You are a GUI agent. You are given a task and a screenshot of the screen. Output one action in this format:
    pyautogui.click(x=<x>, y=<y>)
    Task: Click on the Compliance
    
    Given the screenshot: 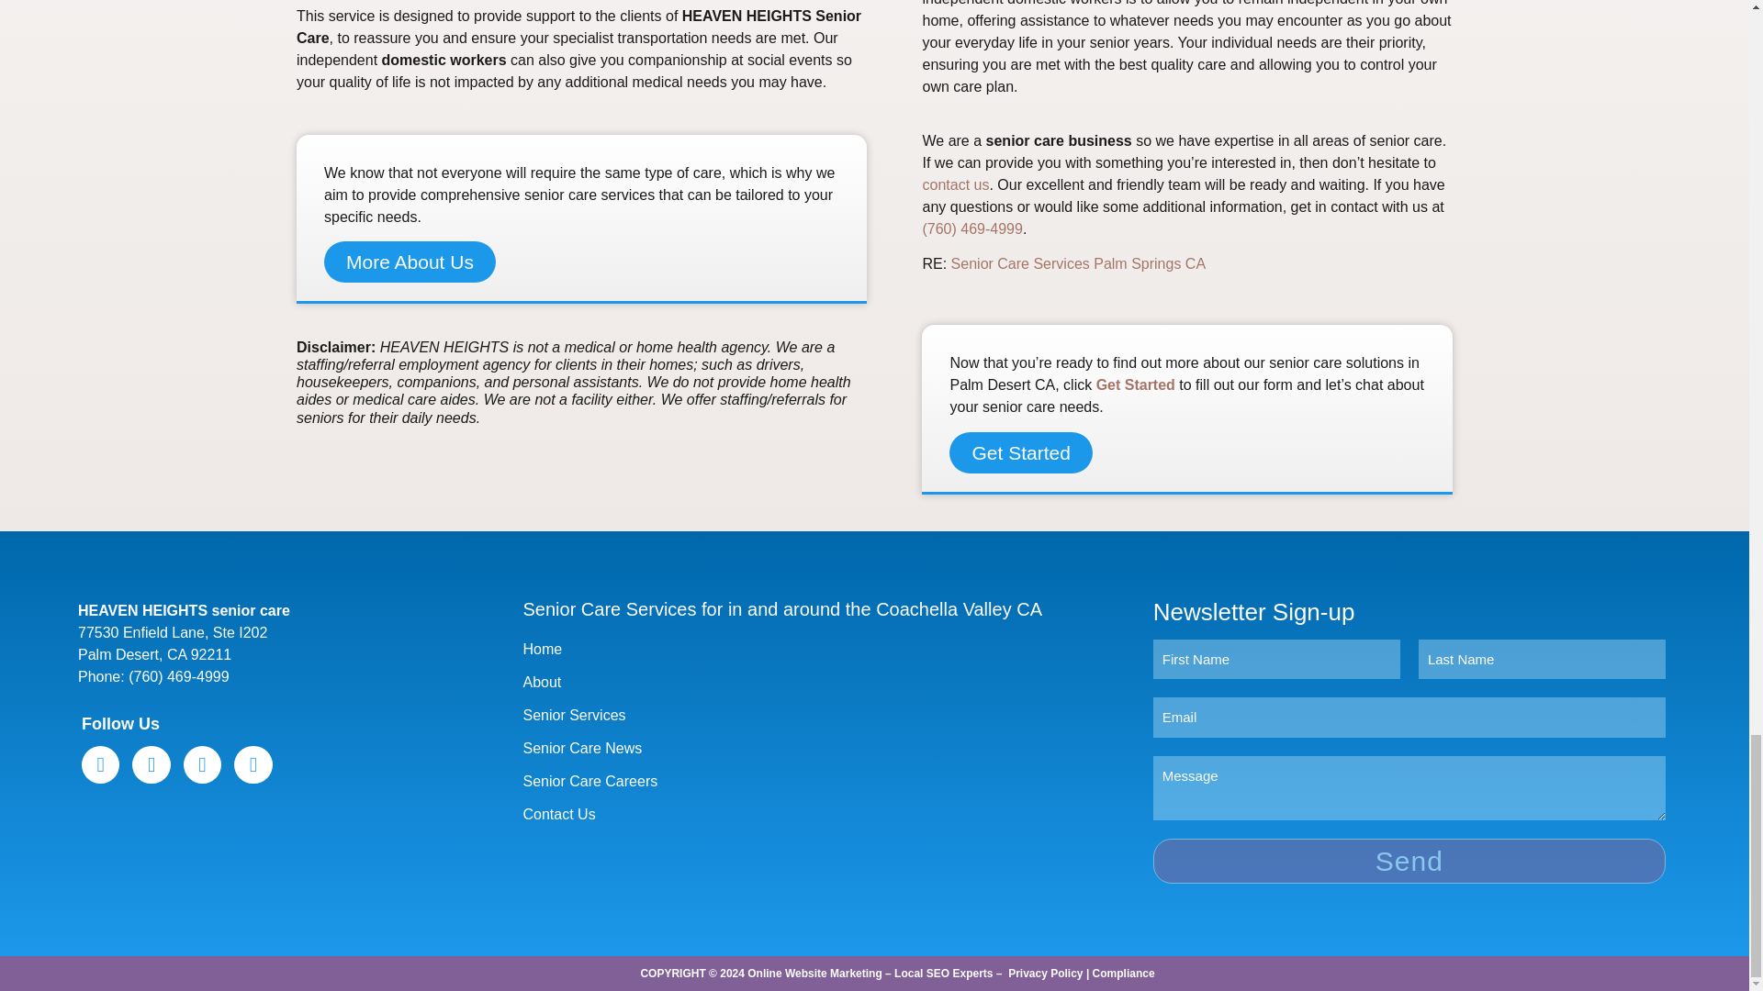 What is the action you would take?
    pyautogui.click(x=1124, y=974)
    